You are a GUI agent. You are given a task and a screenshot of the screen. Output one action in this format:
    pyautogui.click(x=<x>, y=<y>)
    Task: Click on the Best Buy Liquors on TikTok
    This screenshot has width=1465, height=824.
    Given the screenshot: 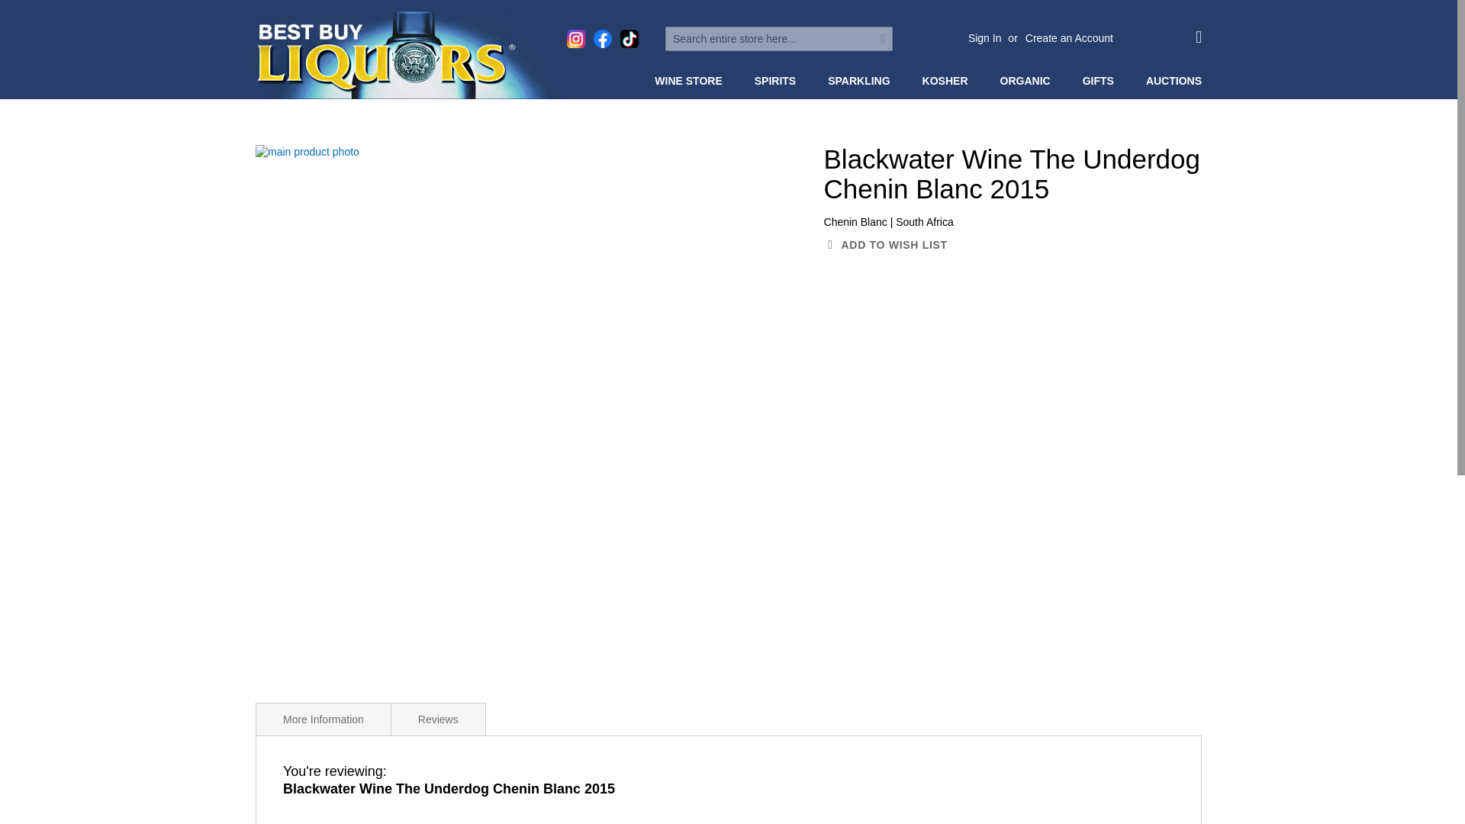 What is the action you would take?
    pyautogui.click(x=629, y=38)
    